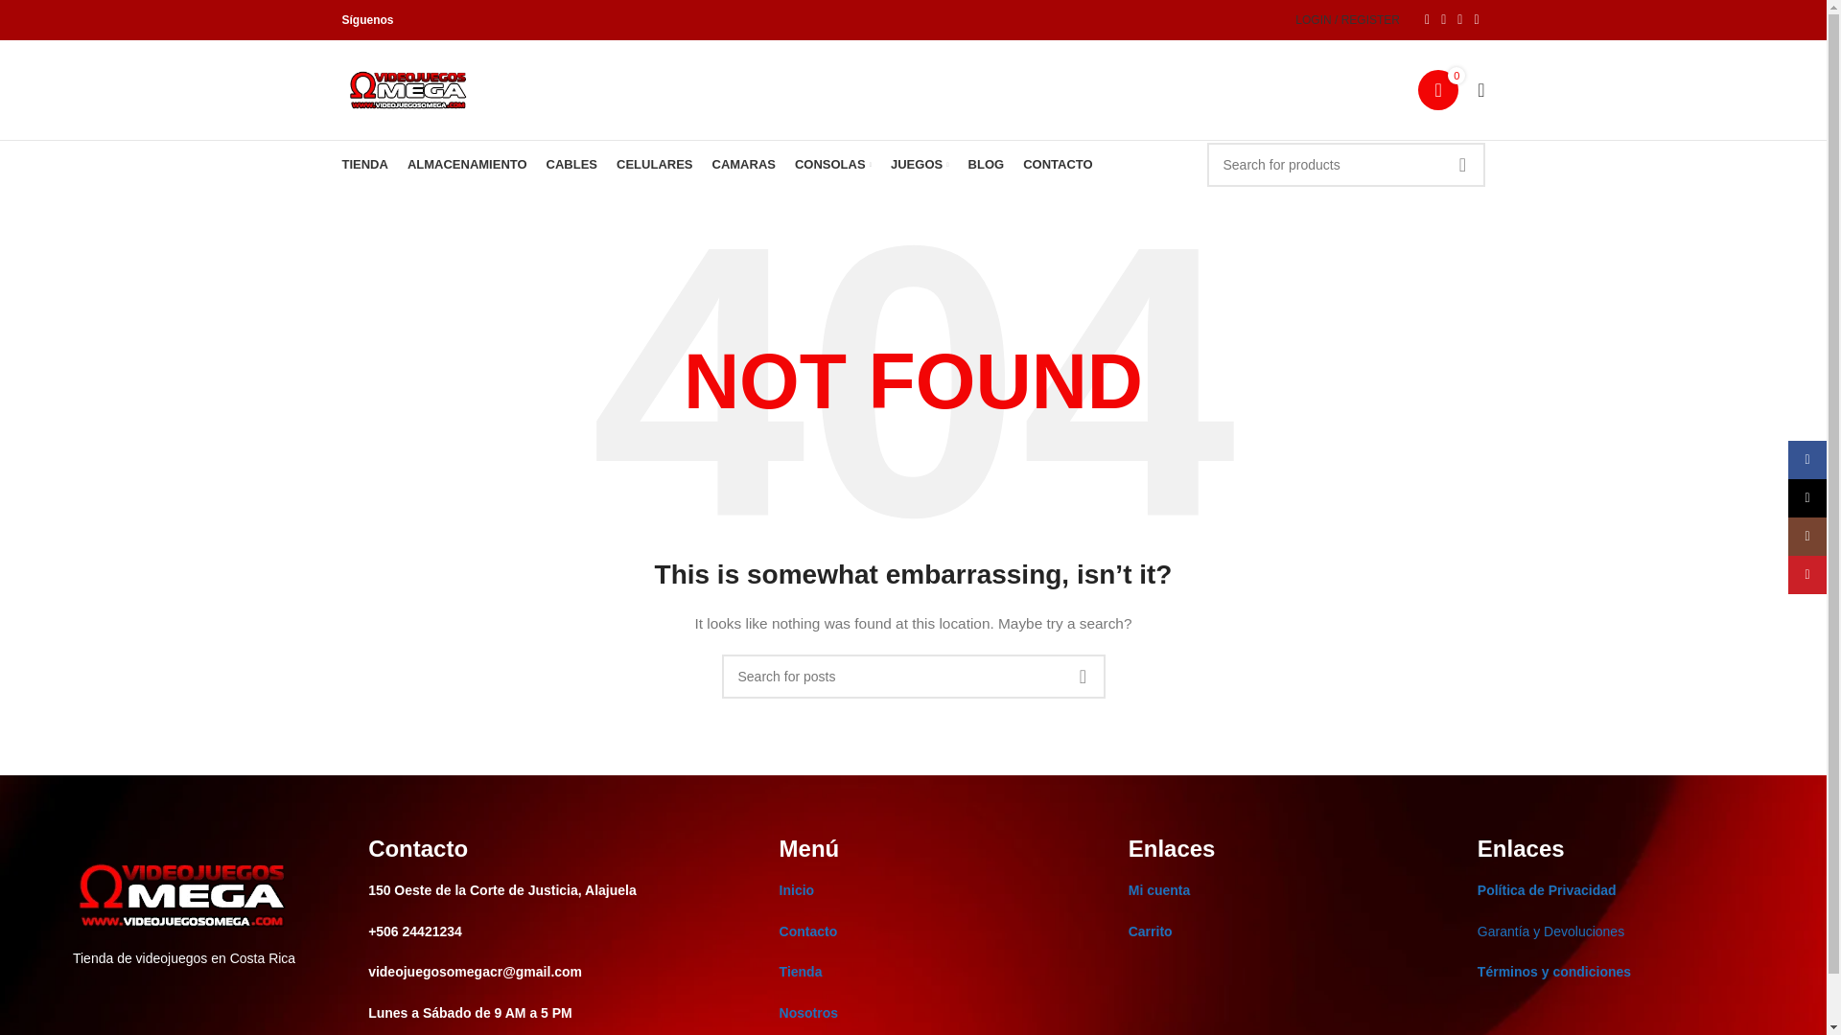 The image size is (1841, 1035). What do you see at coordinates (1057, 165) in the screenshot?
I see `CONTACTO` at bounding box center [1057, 165].